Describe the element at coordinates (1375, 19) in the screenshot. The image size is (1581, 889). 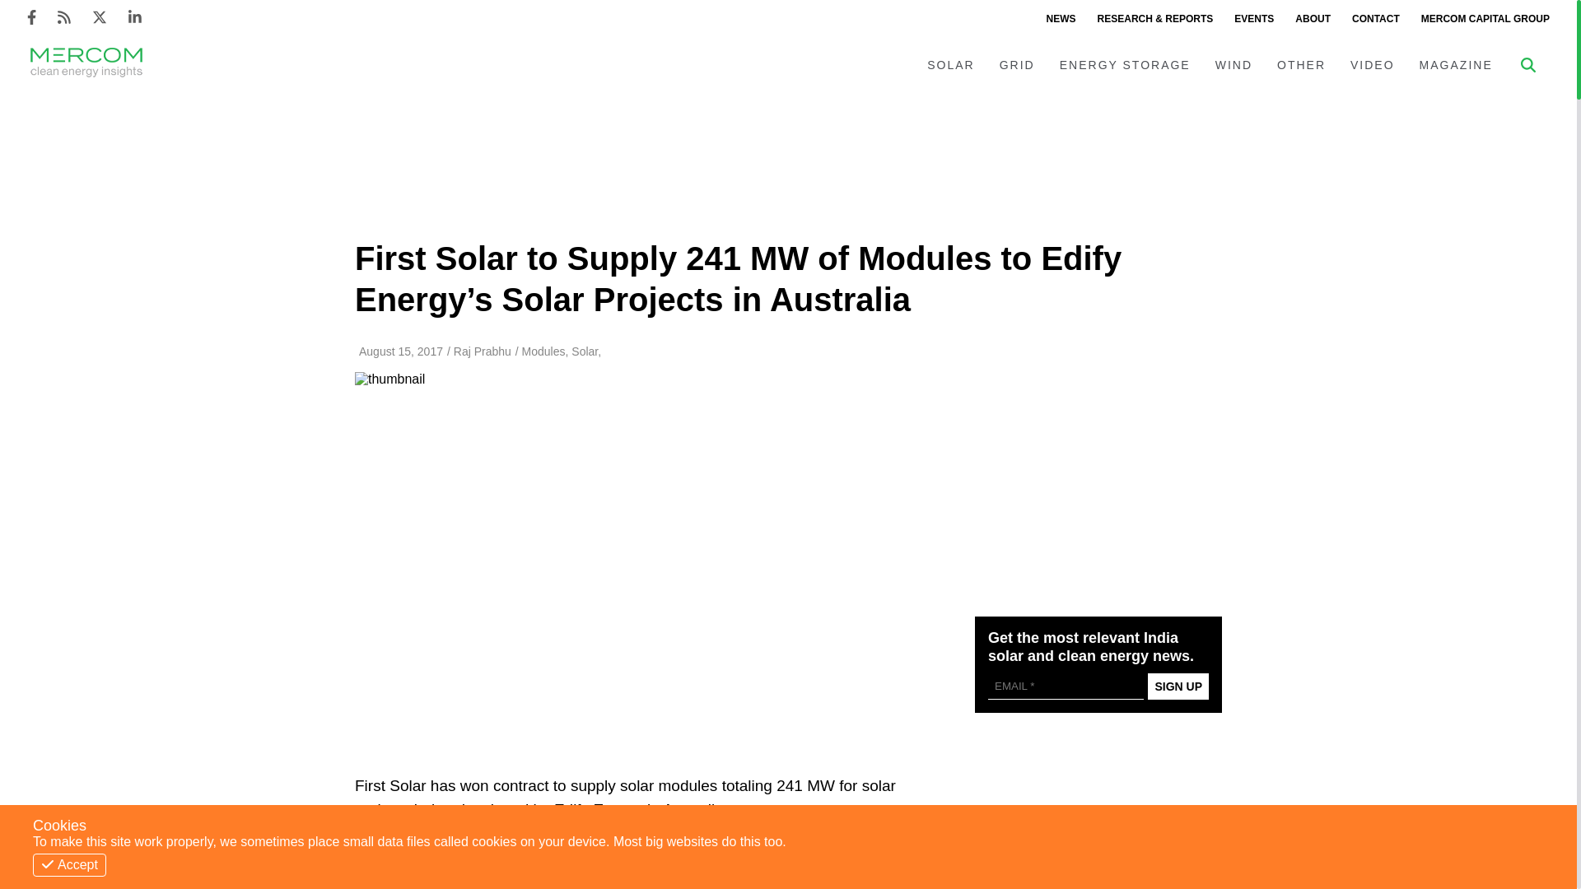
I see `CONTACT` at that location.